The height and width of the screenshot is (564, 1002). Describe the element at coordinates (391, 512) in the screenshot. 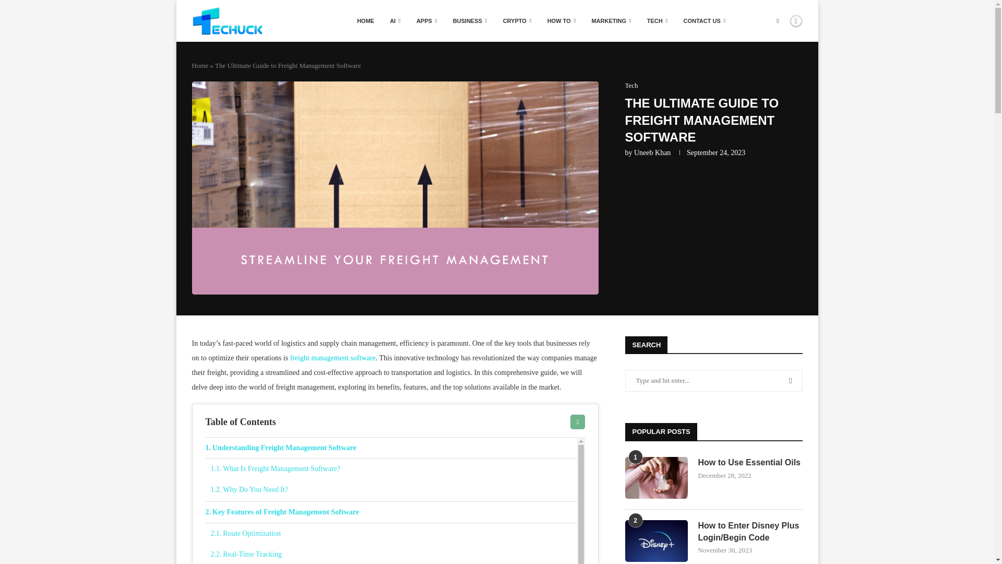

I see `Key Features of Freight Management Software` at that location.